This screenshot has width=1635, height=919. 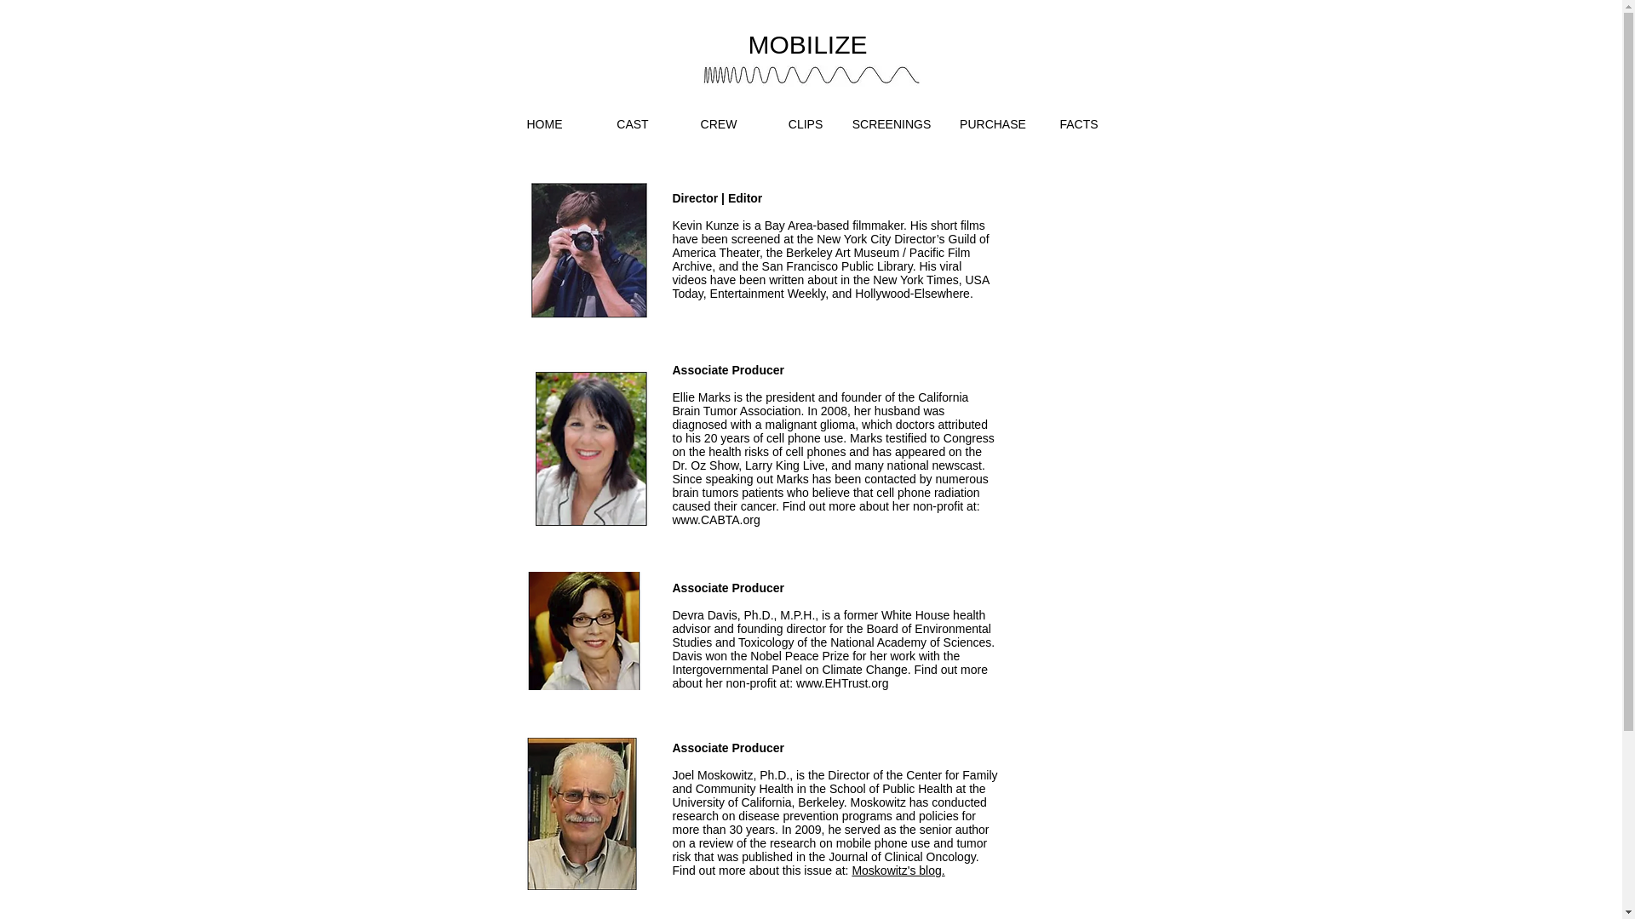 What do you see at coordinates (993, 125) in the screenshot?
I see `PURCHASE` at bounding box center [993, 125].